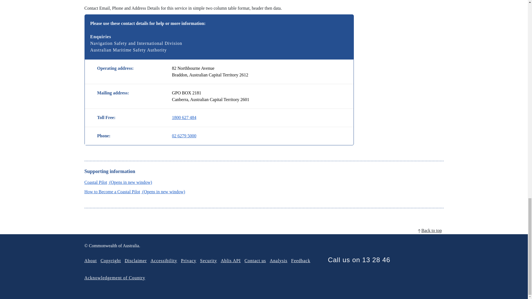  I want to click on 1800 627 484, so click(184, 117).